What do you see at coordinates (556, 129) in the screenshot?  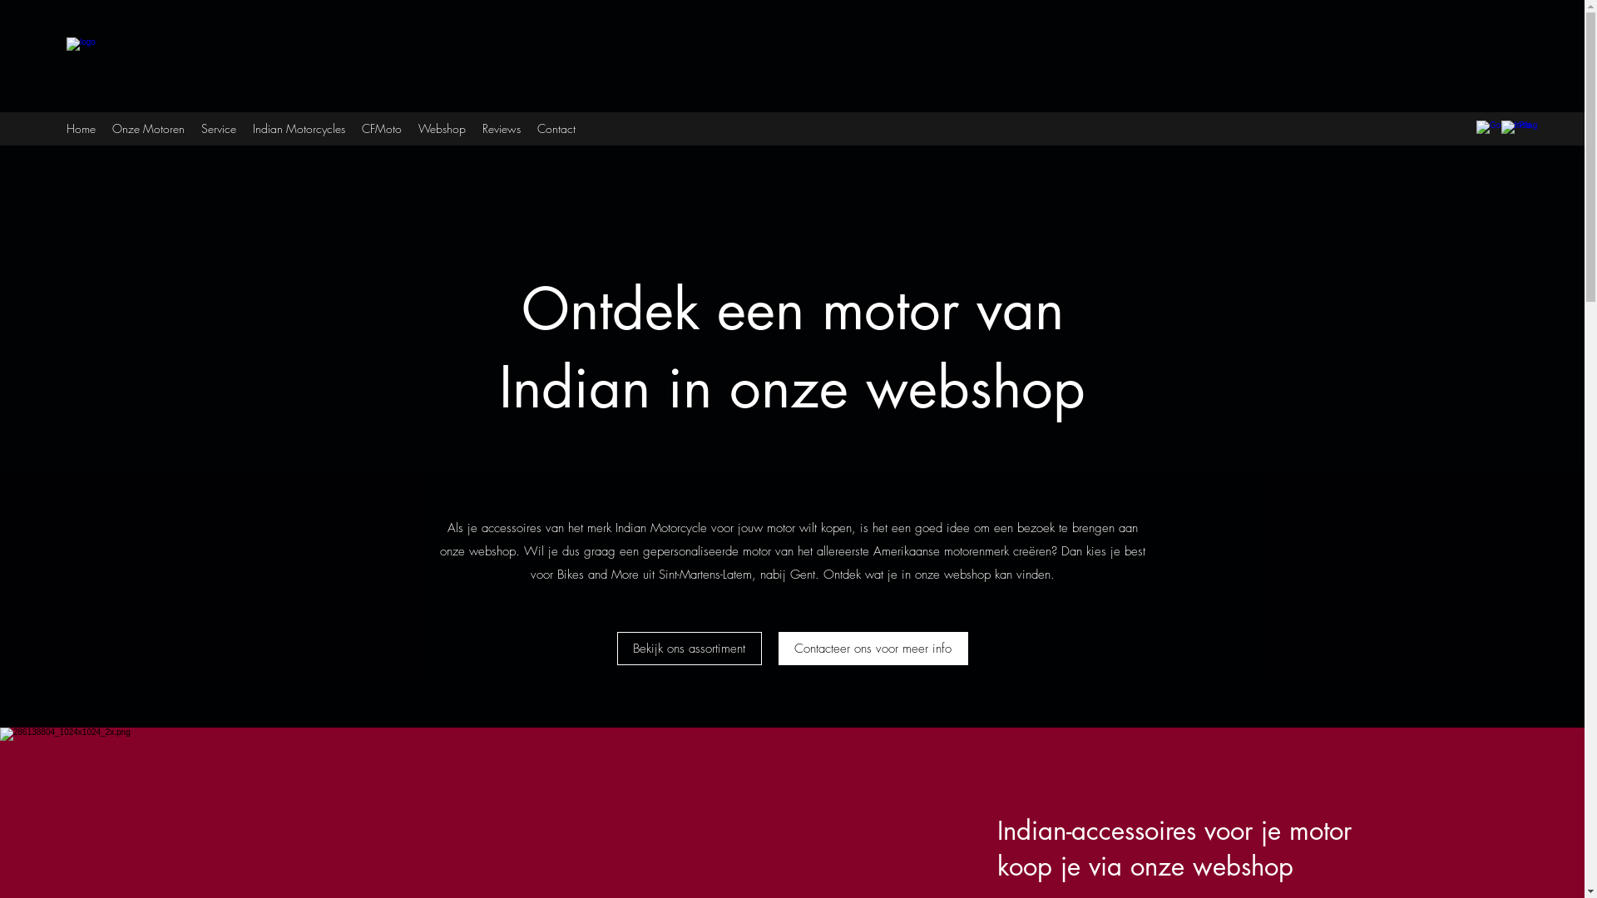 I see `Contact` at bounding box center [556, 129].